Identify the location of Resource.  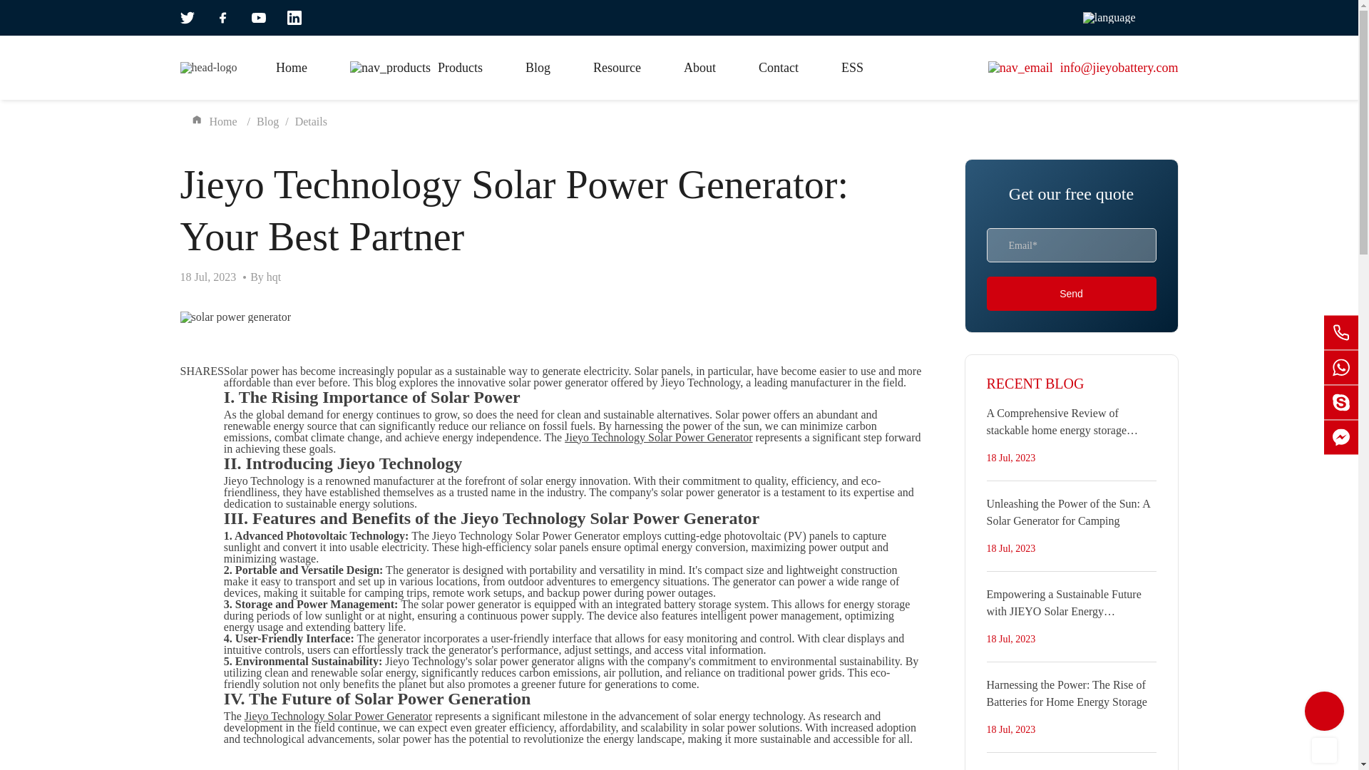
(616, 67).